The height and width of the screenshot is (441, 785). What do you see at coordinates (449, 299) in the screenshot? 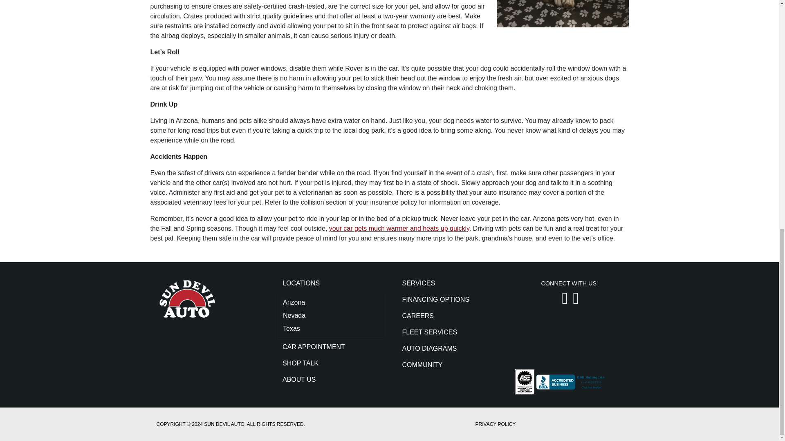
I see `FINANCING OPTIONS` at bounding box center [449, 299].